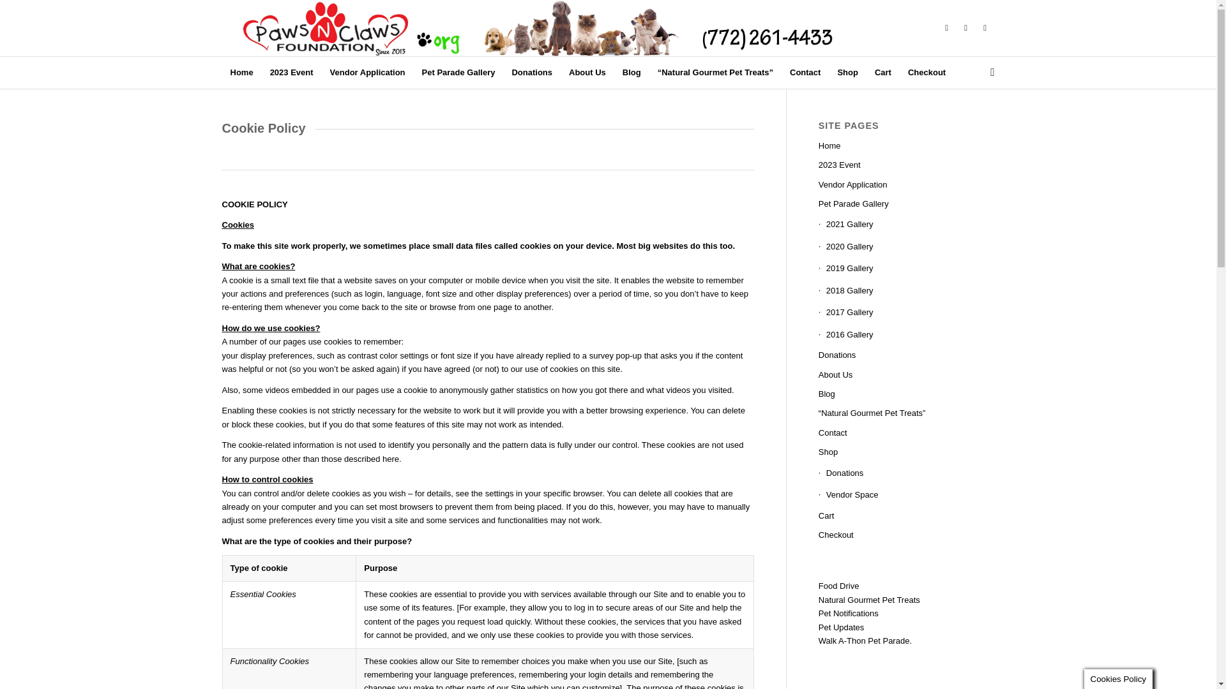 The height and width of the screenshot is (689, 1226). What do you see at coordinates (907, 185) in the screenshot?
I see `Vendor Application` at bounding box center [907, 185].